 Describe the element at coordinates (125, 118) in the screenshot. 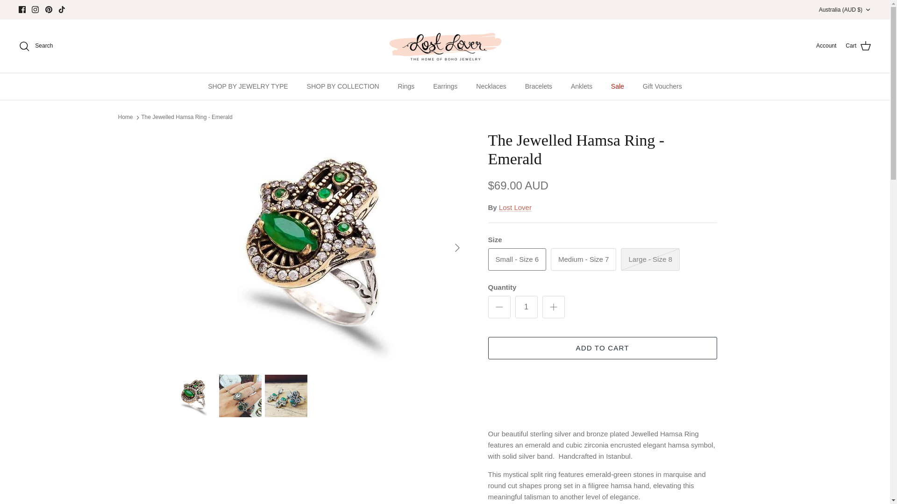

I see `Home` at that location.